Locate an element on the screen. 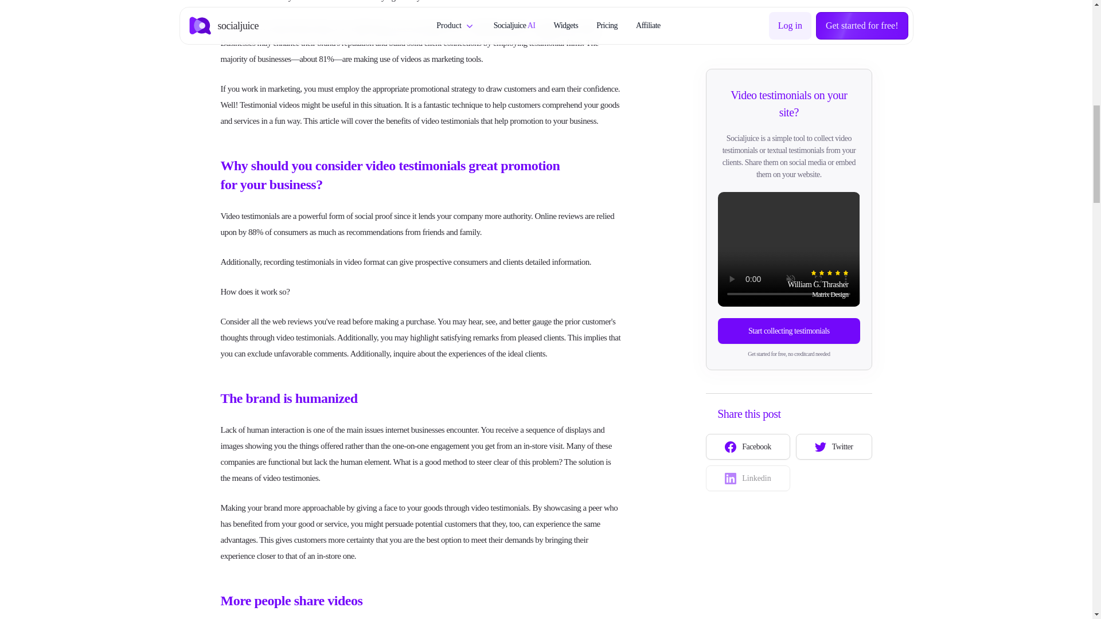 The image size is (1101, 619). Facebook is located at coordinates (748, 321).